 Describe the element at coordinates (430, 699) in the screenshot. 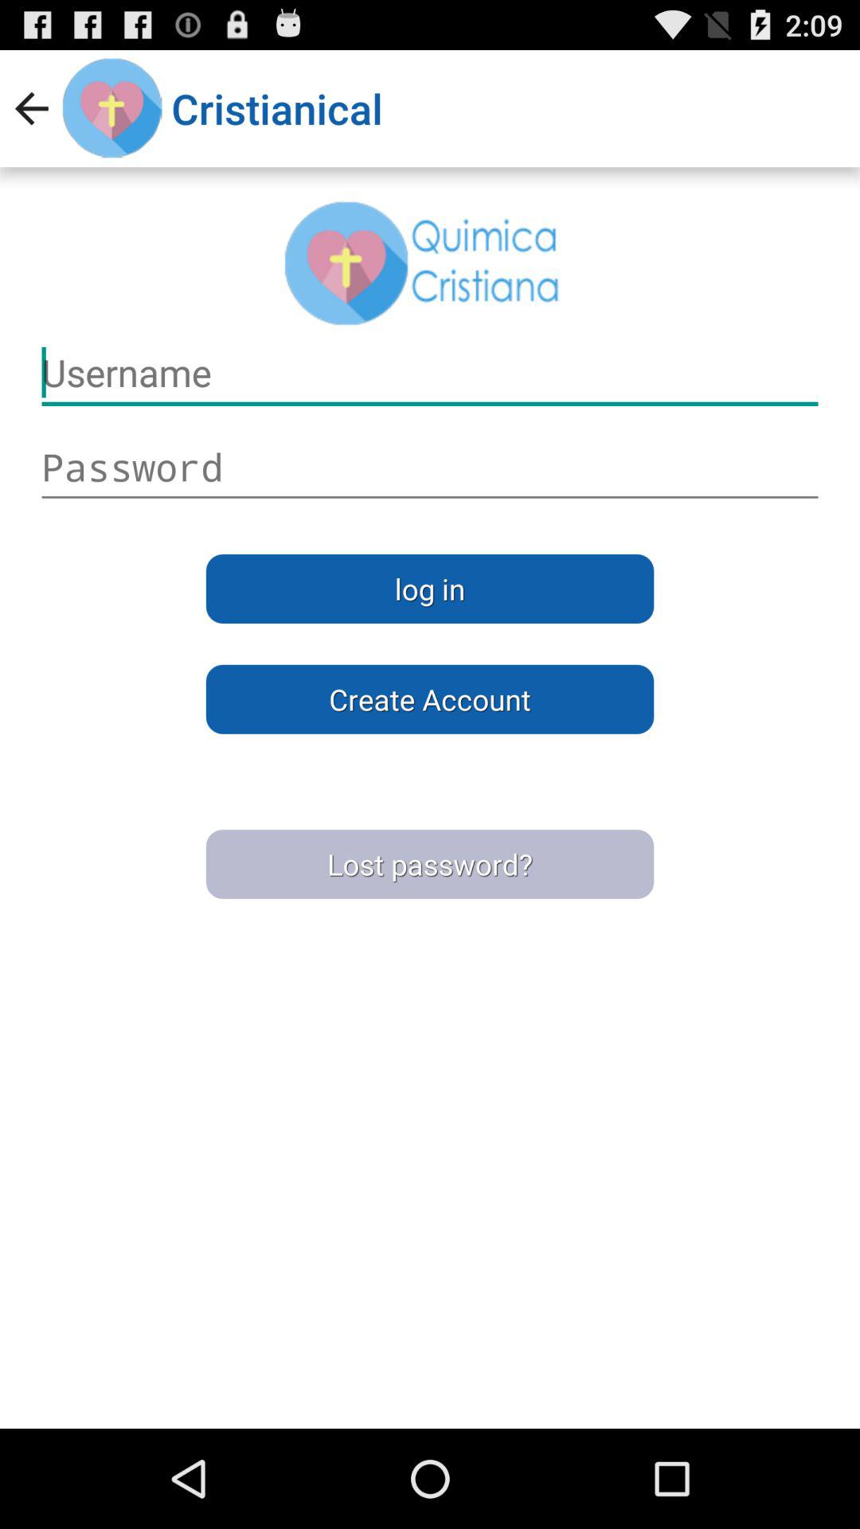

I see `launch item below log in item` at that location.